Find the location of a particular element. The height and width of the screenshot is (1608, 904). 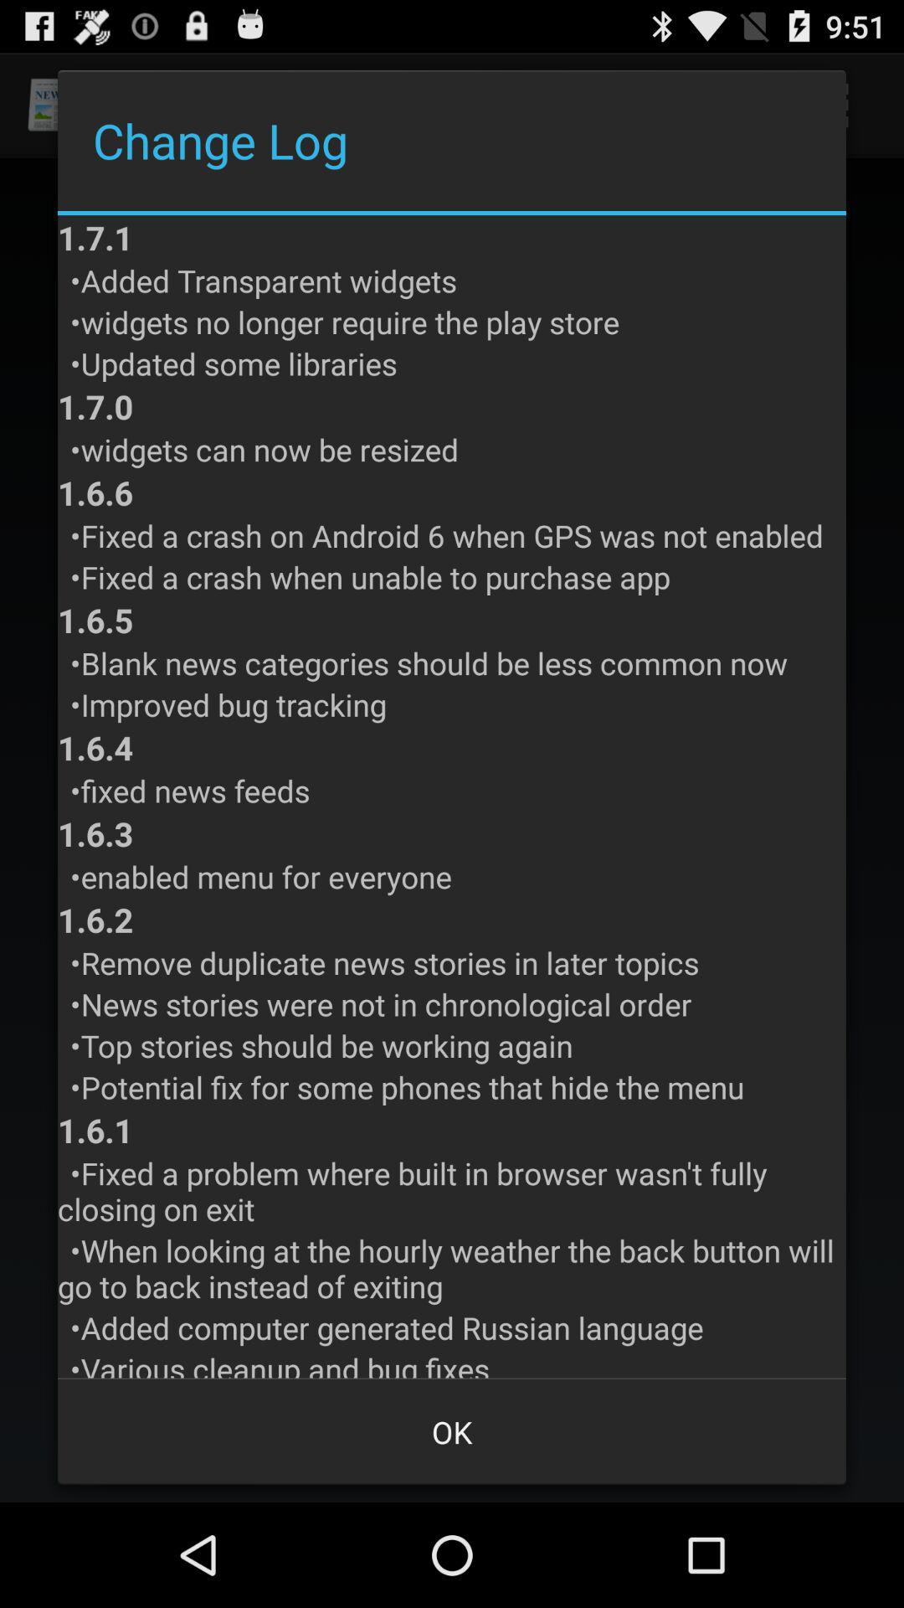

scroll until ok is located at coordinates (452, 1432).